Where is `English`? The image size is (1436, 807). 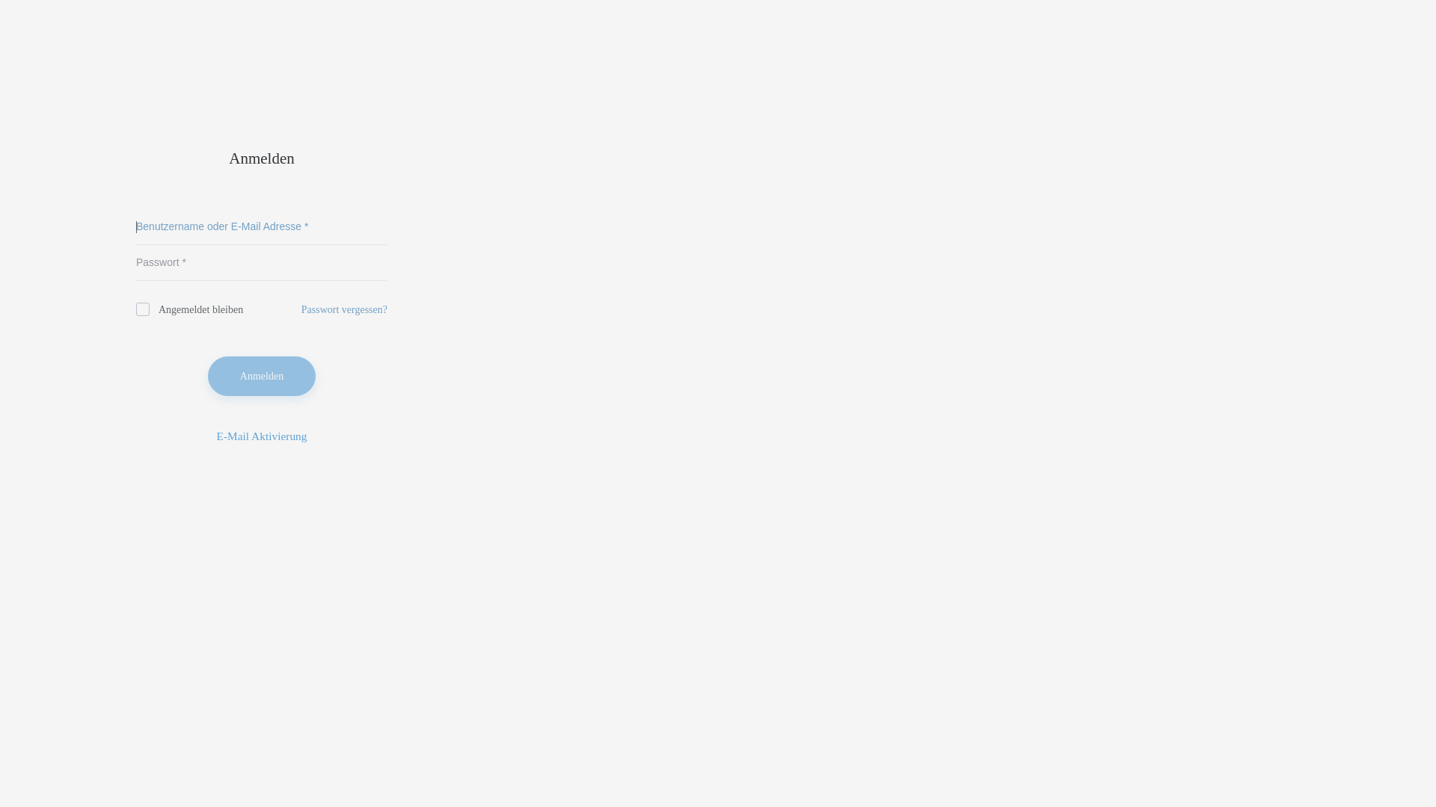
English is located at coordinates (256, 478).